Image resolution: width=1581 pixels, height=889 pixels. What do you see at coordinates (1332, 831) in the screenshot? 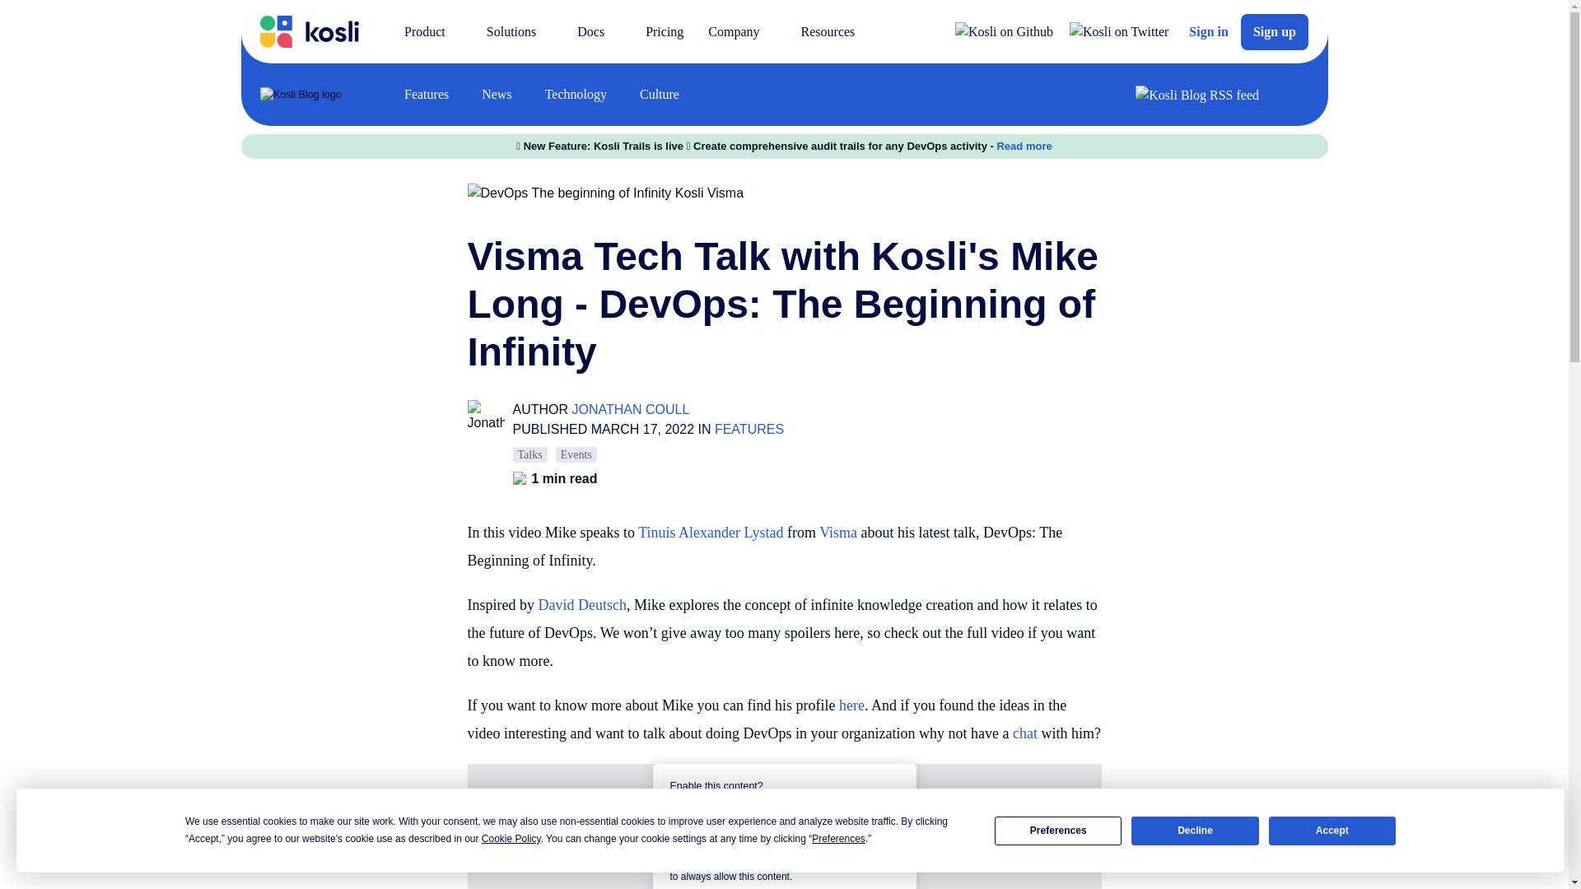
I see `Accept` at bounding box center [1332, 831].